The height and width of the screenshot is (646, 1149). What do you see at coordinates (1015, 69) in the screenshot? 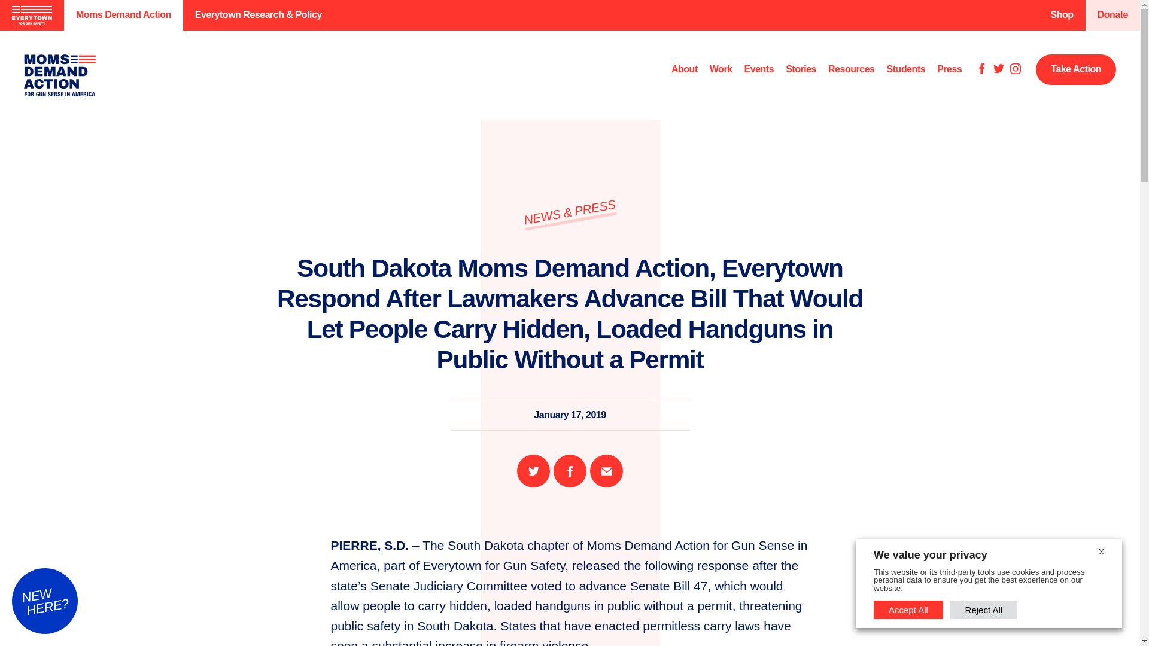
I see `Follow us on Instagram` at bounding box center [1015, 69].